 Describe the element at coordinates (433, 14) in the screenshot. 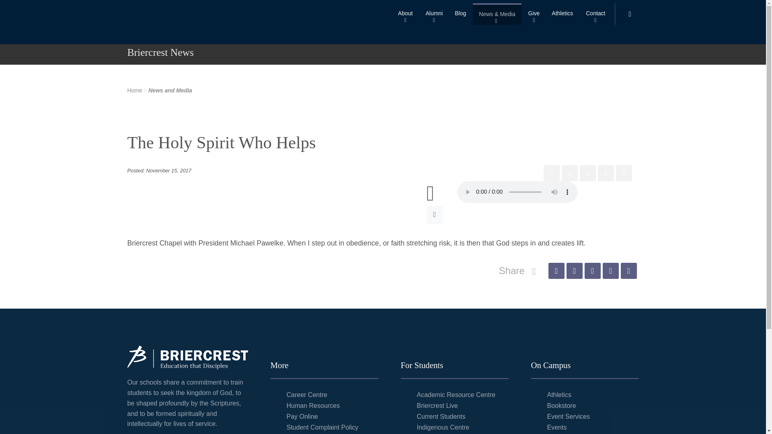

I see `Alumni` at that location.